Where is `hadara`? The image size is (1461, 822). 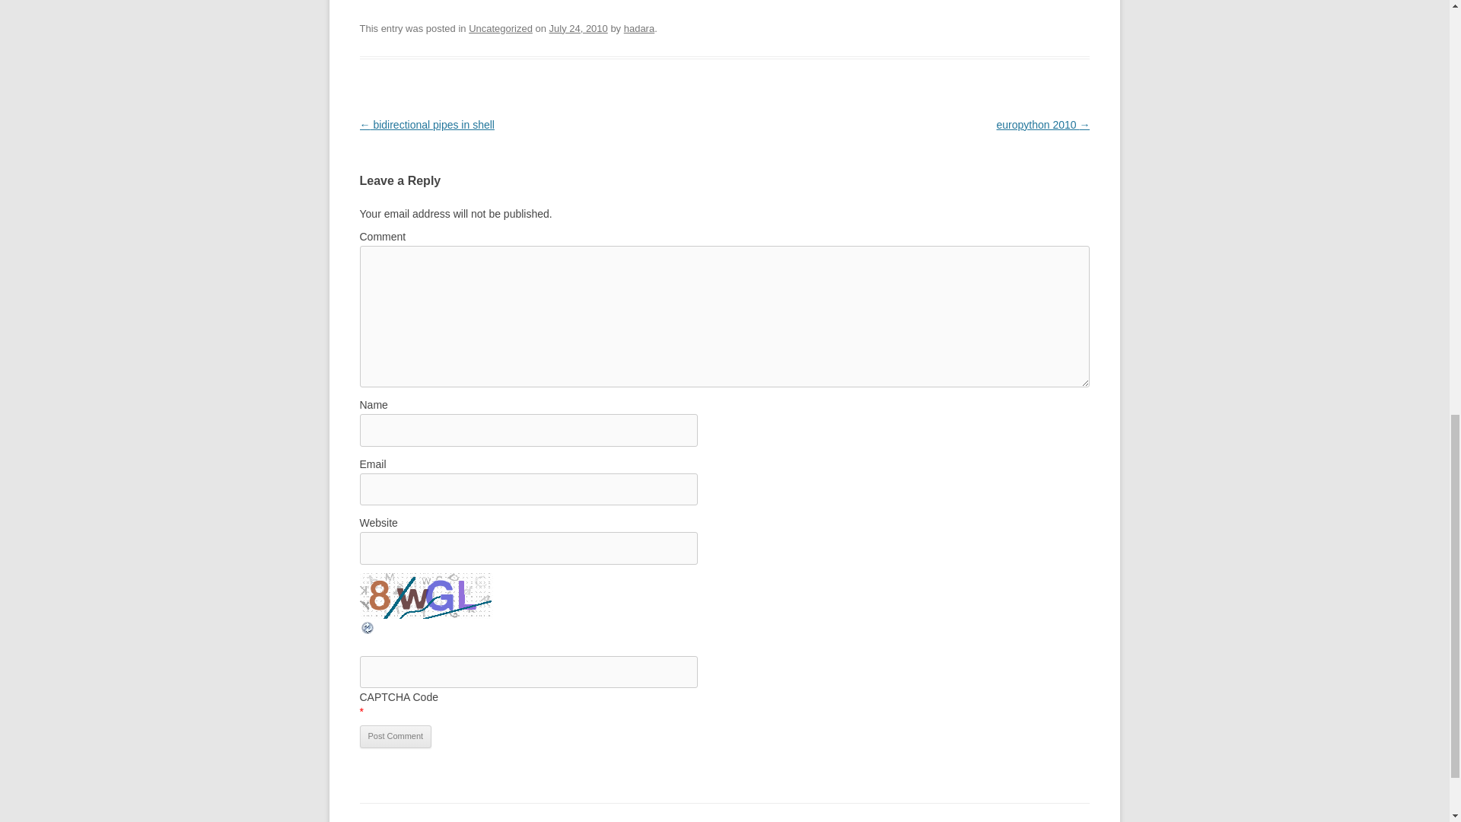 hadara is located at coordinates (639, 29).